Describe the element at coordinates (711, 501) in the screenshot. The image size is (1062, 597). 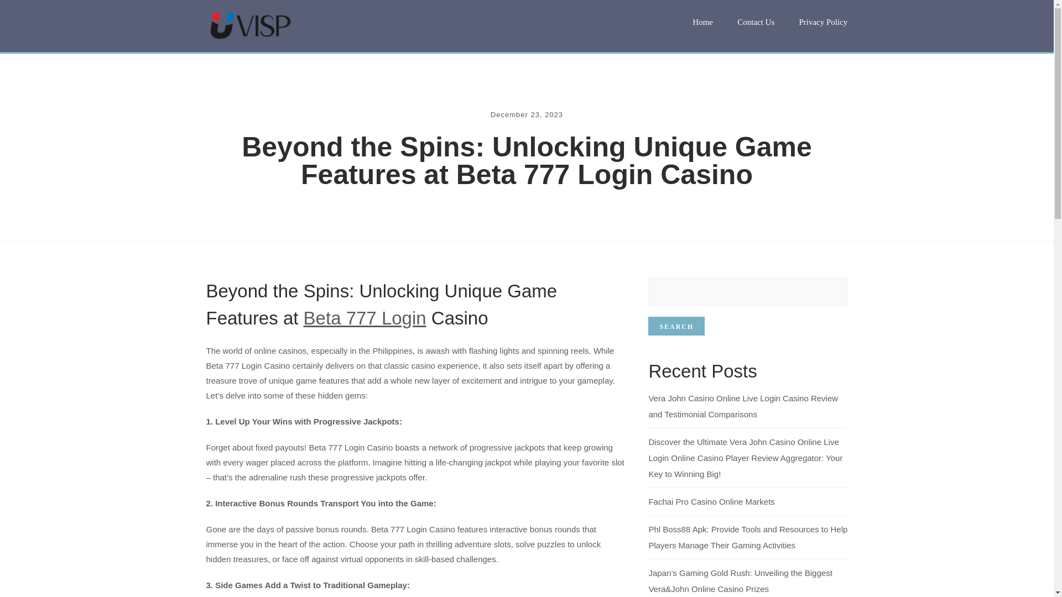
I see `Fachai Pro Casino Online Markets` at that location.